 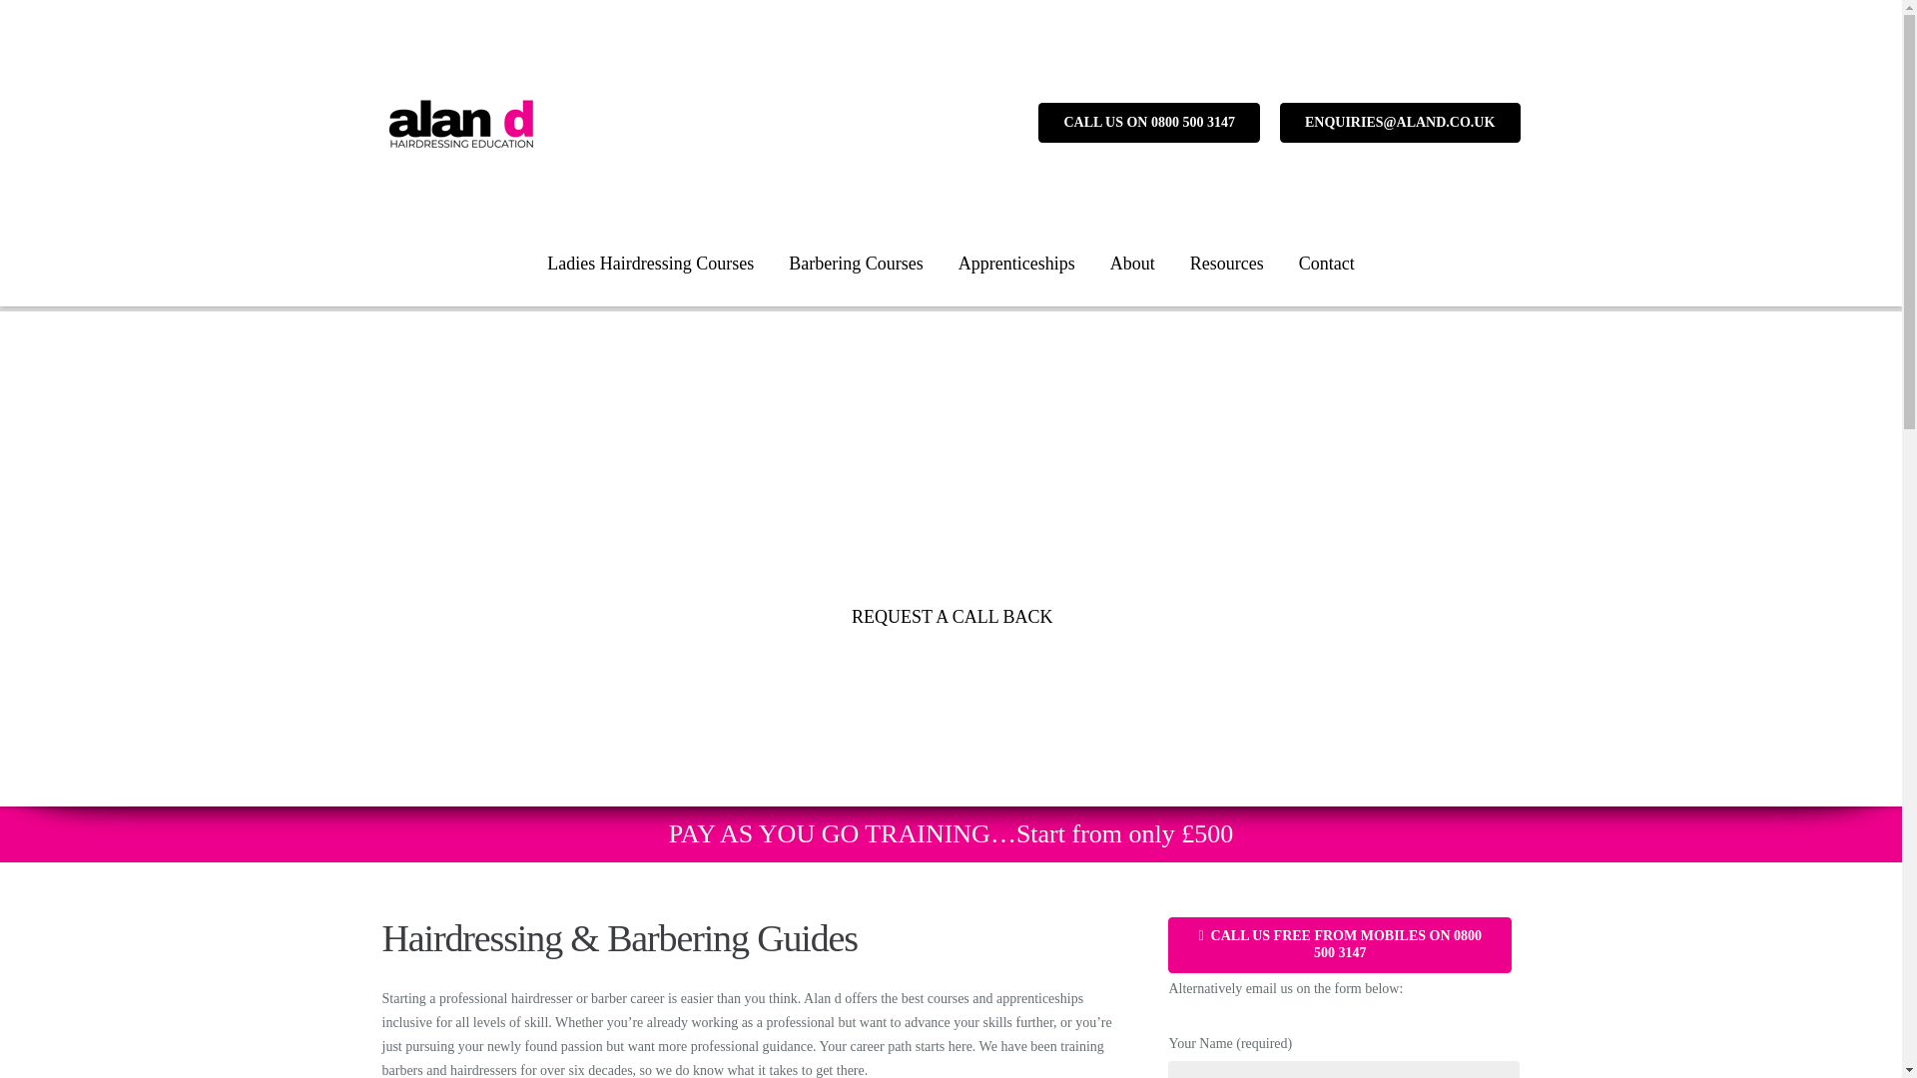 What do you see at coordinates (857, 264) in the screenshot?
I see `Barbering Courses` at bounding box center [857, 264].